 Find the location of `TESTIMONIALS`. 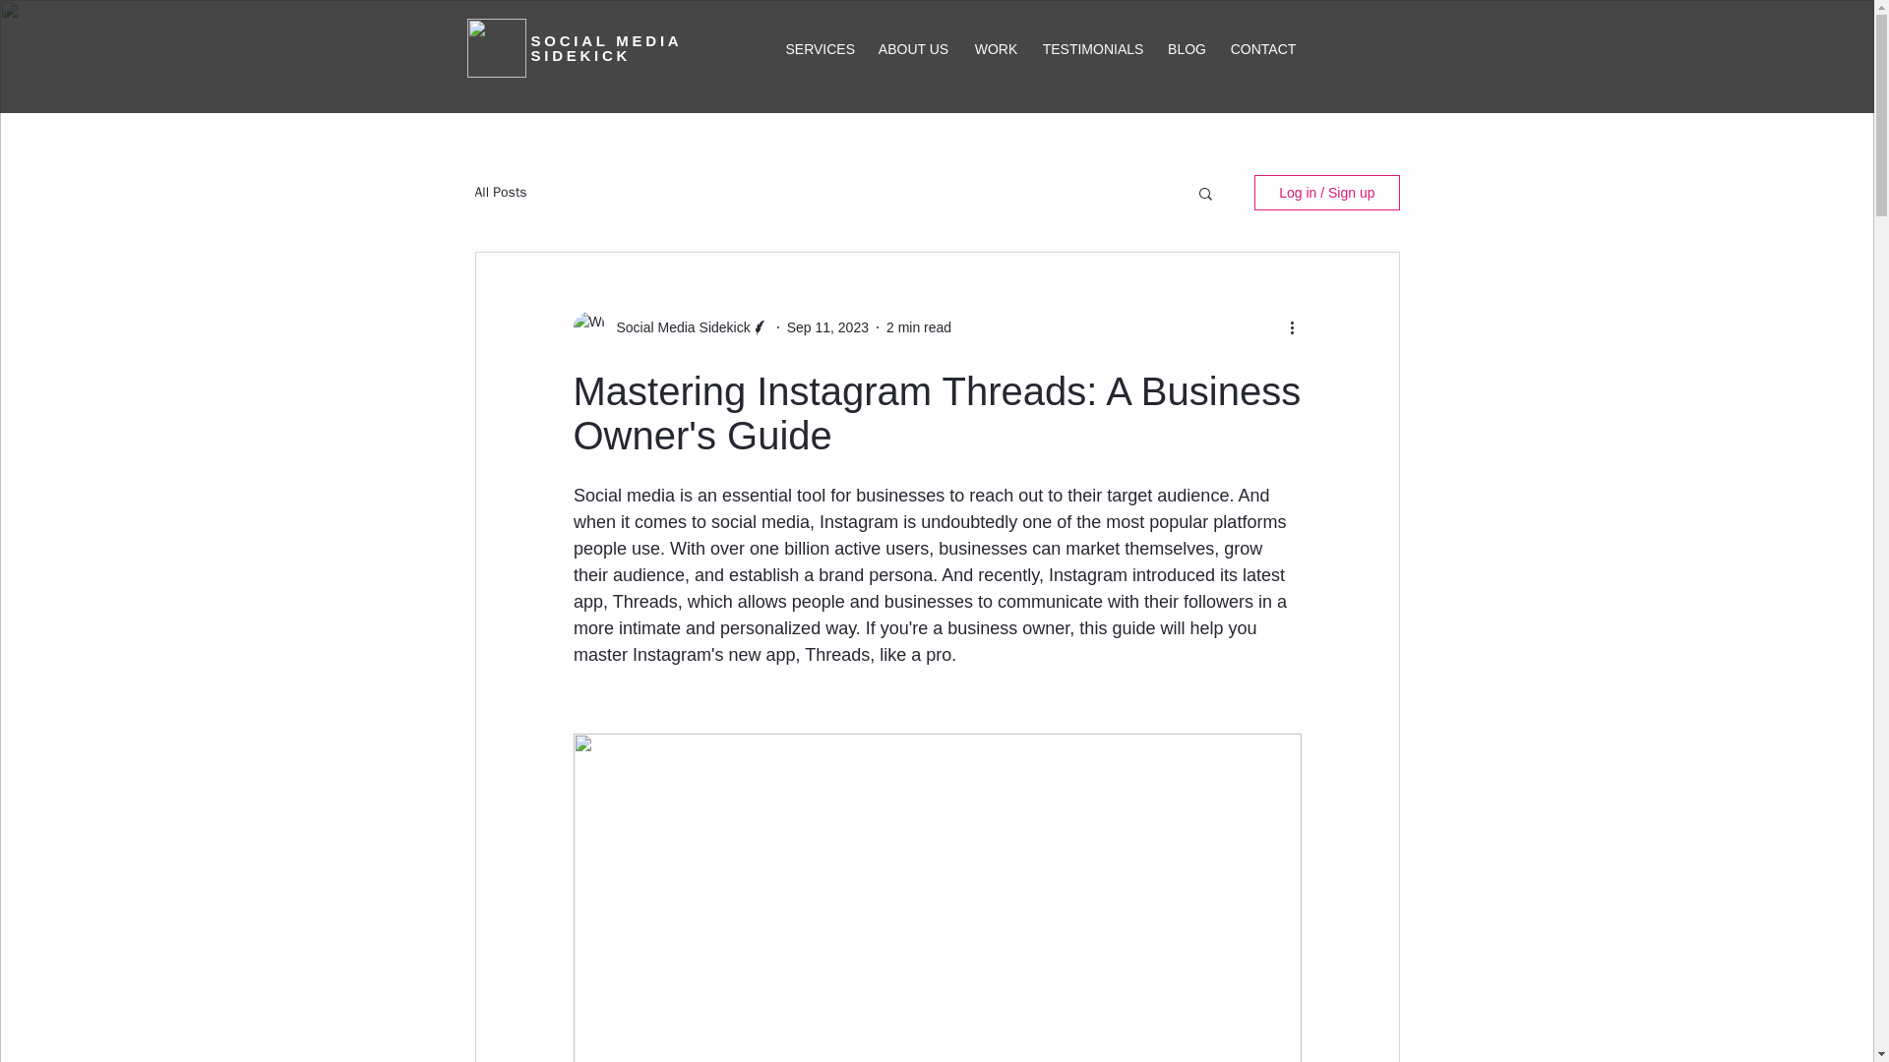

TESTIMONIALS is located at coordinates (1094, 49).